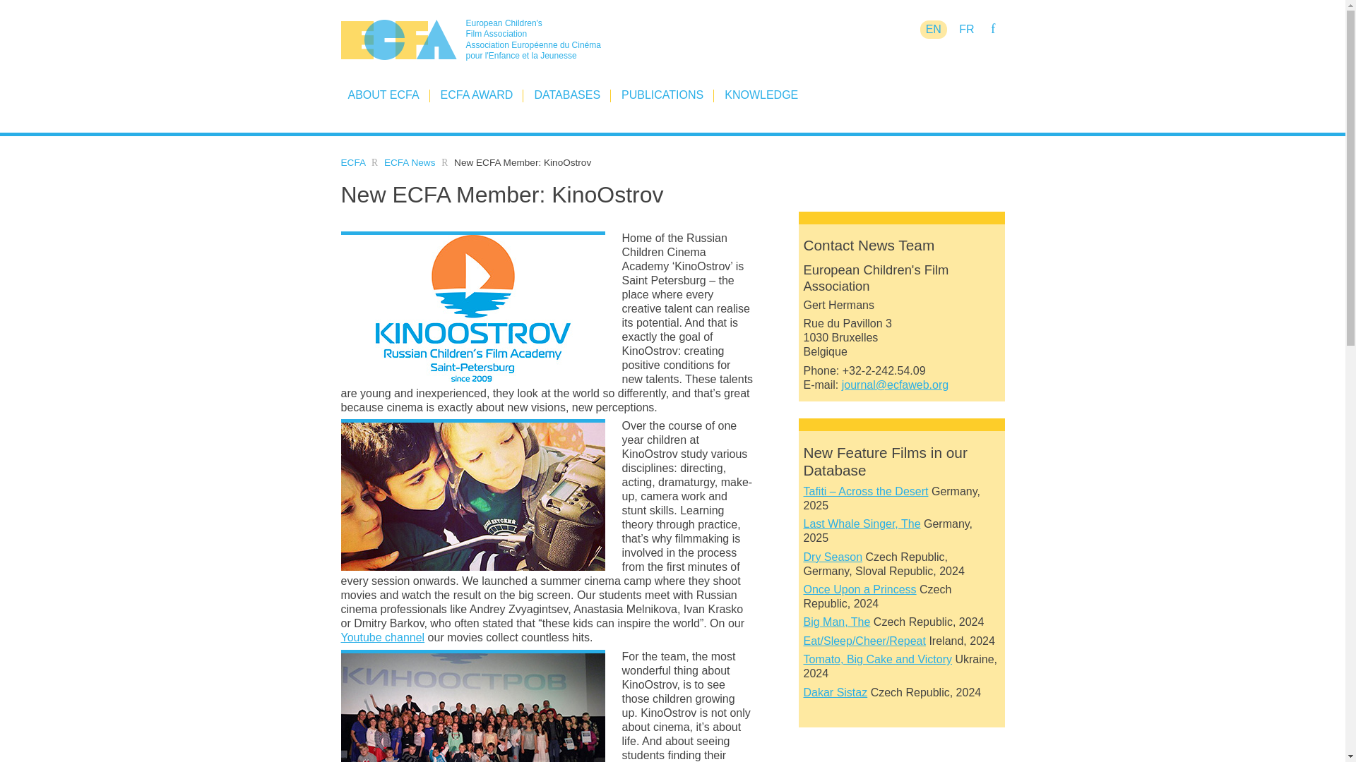 The image size is (1356, 762). Describe the element at coordinates (864, 641) in the screenshot. I see `Click for further information!` at that location.